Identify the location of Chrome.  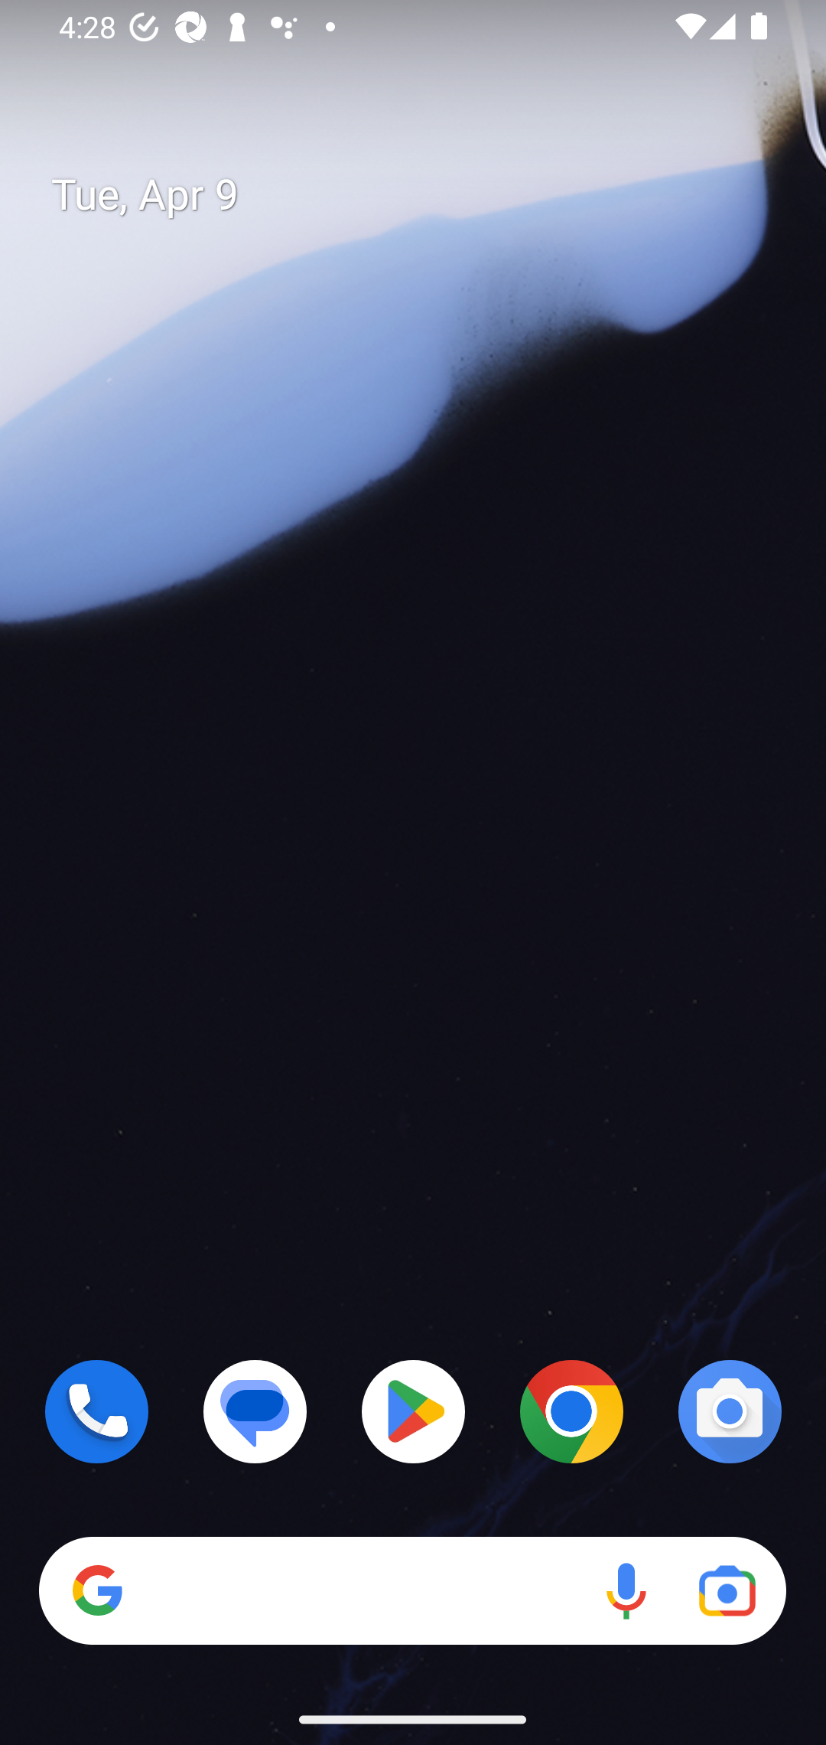
(571, 1411).